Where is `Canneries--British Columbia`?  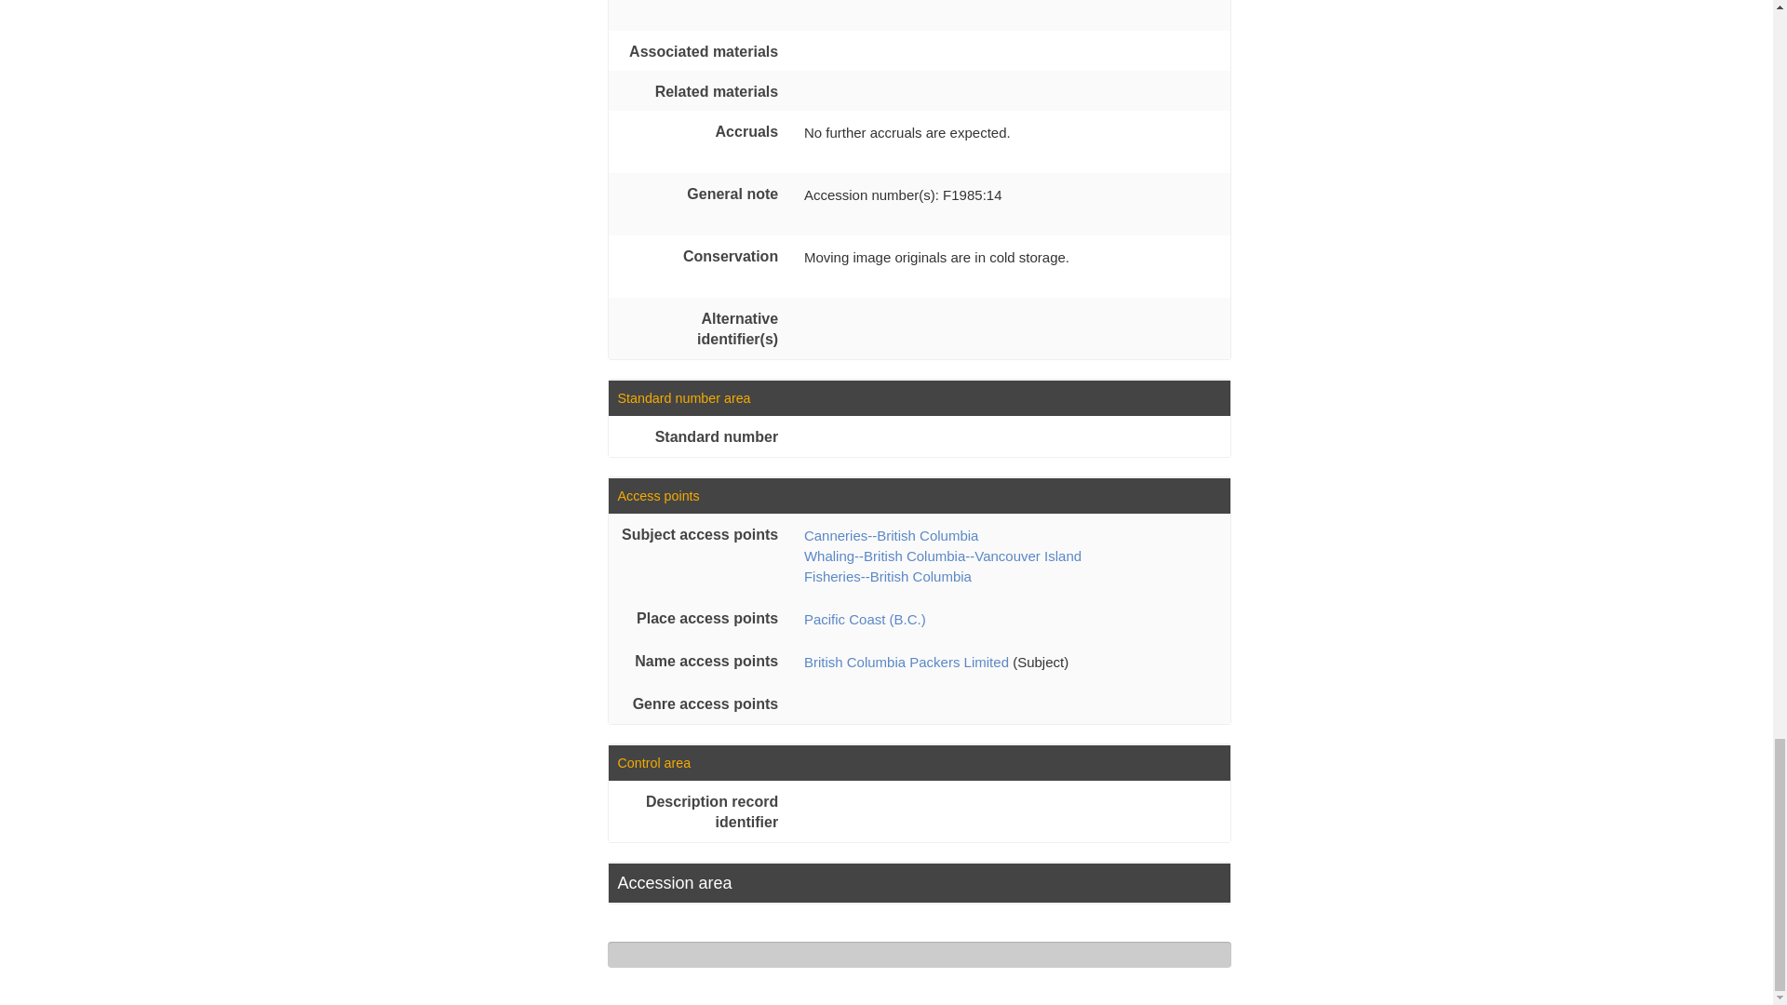 Canneries--British Columbia is located at coordinates (892, 536).